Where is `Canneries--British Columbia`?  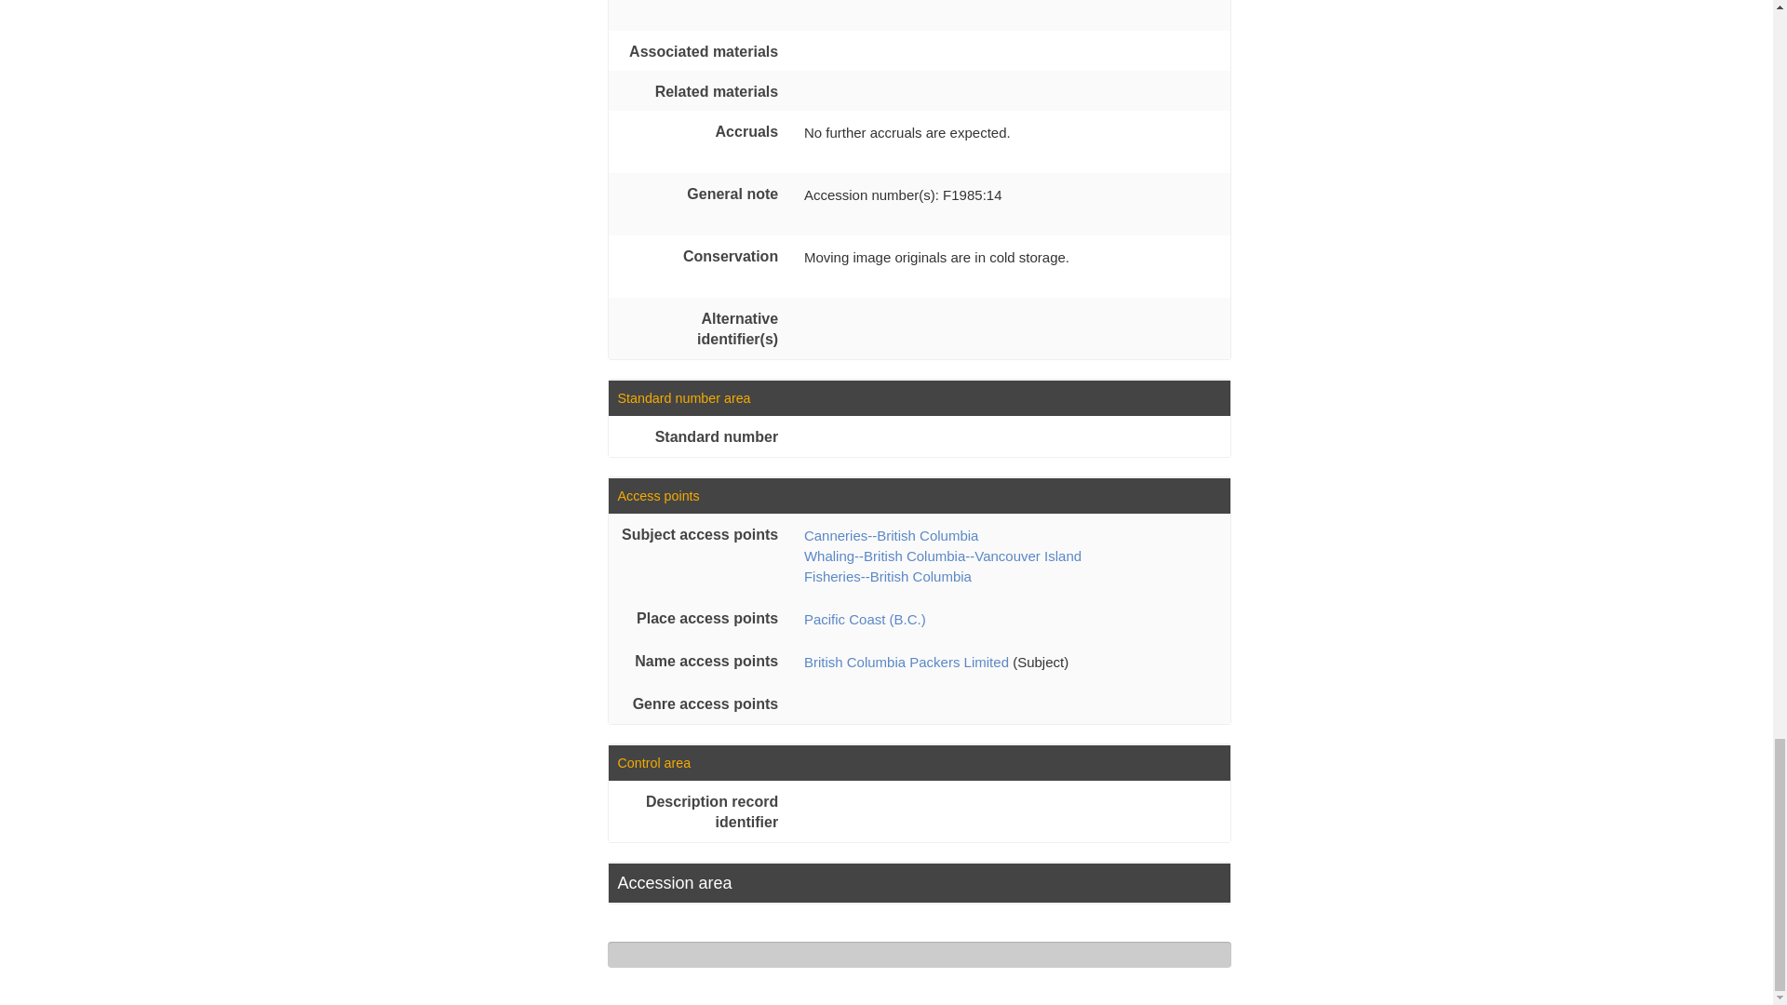 Canneries--British Columbia is located at coordinates (892, 536).